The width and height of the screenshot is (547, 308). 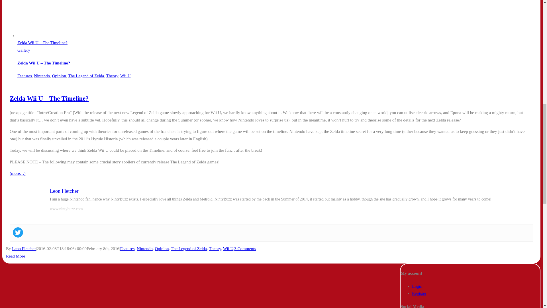 What do you see at coordinates (24, 50) in the screenshot?
I see `Gallery` at bounding box center [24, 50].